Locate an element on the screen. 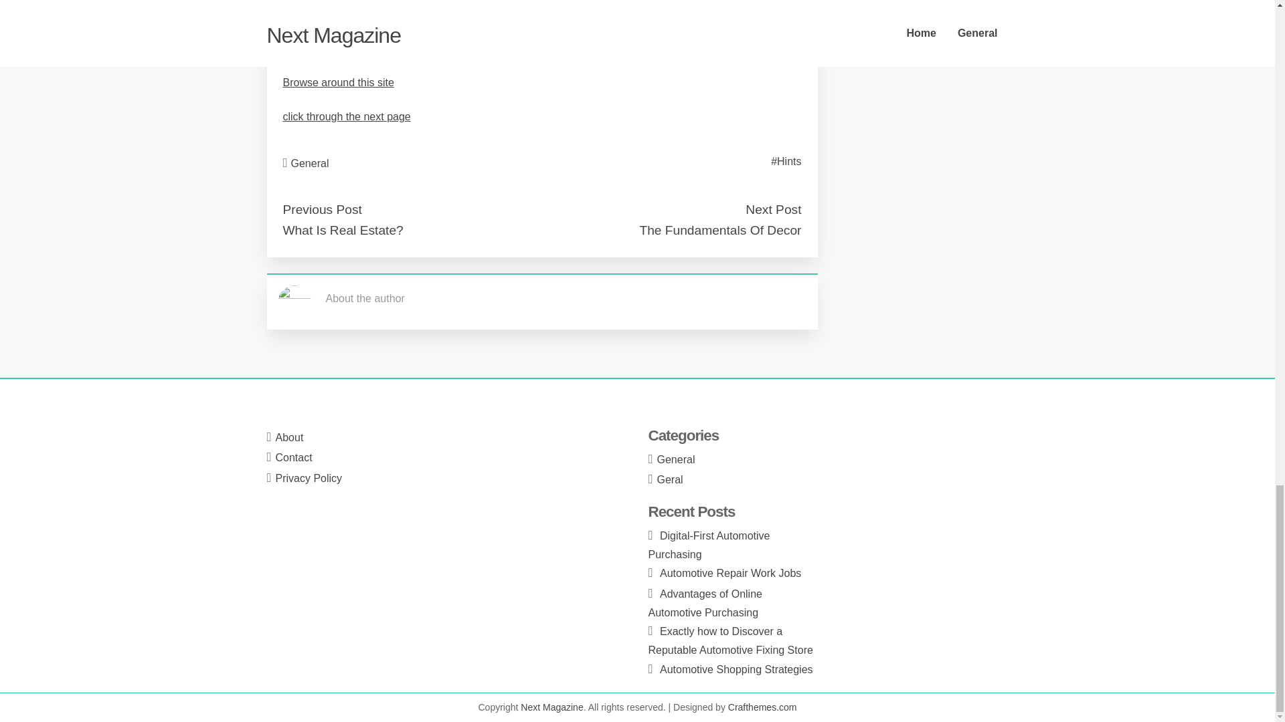  About is located at coordinates (289, 437).